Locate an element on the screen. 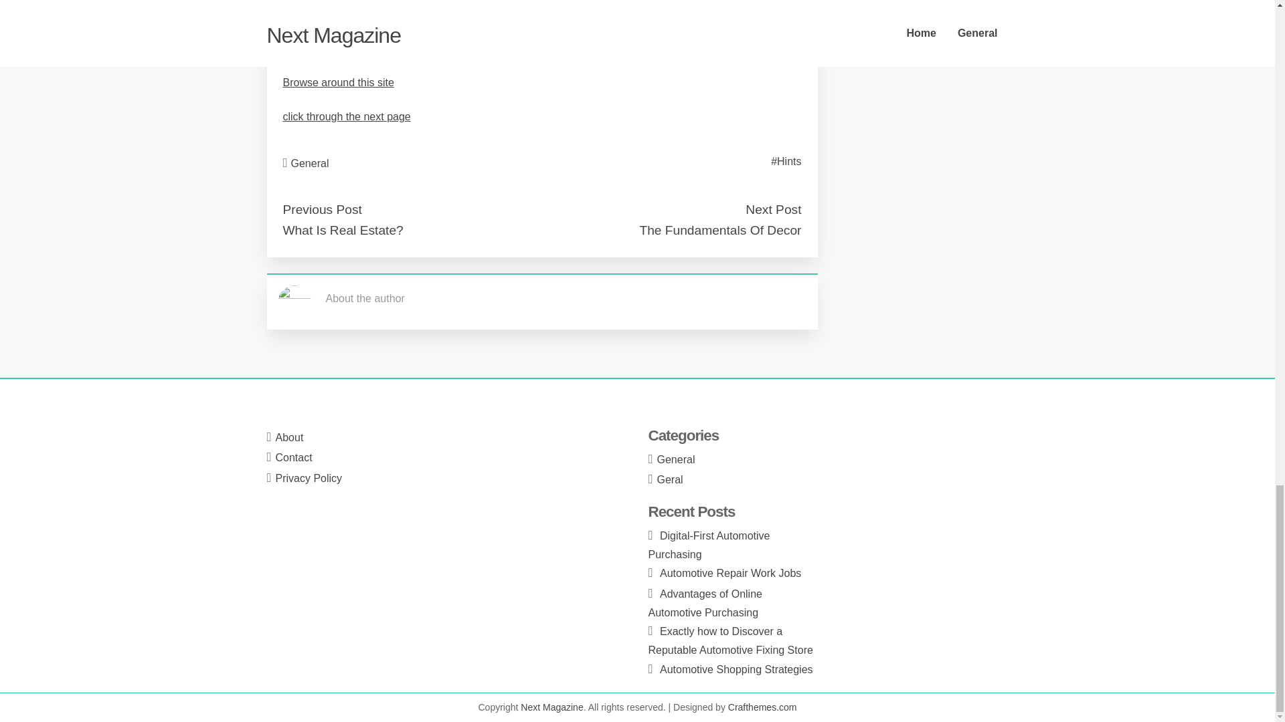  About is located at coordinates (289, 437).